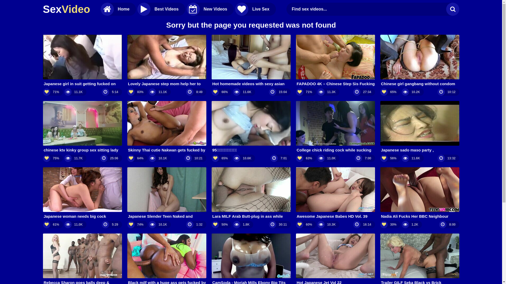 This screenshot has width=506, height=284. What do you see at coordinates (335, 193) in the screenshot?
I see `Awesome Japanese Babes HD Vol. 39` at bounding box center [335, 193].